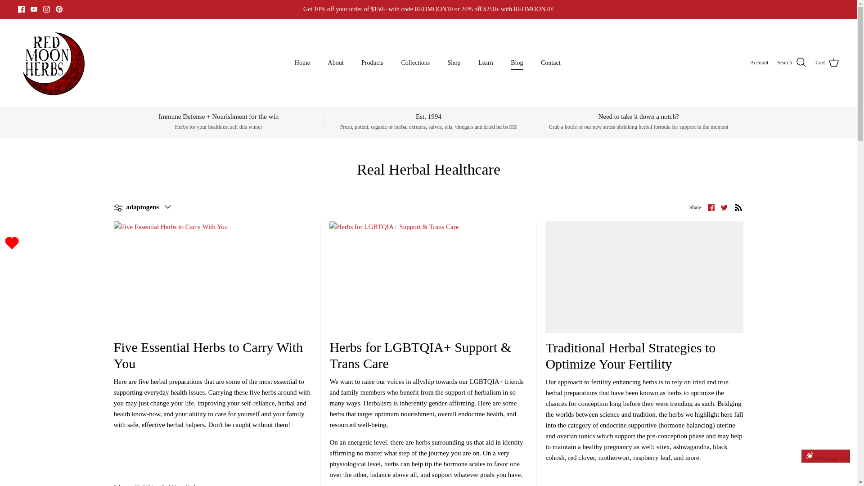 This screenshot has width=864, height=486. Describe the element at coordinates (551, 62) in the screenshot. I see `Contact` at that location.